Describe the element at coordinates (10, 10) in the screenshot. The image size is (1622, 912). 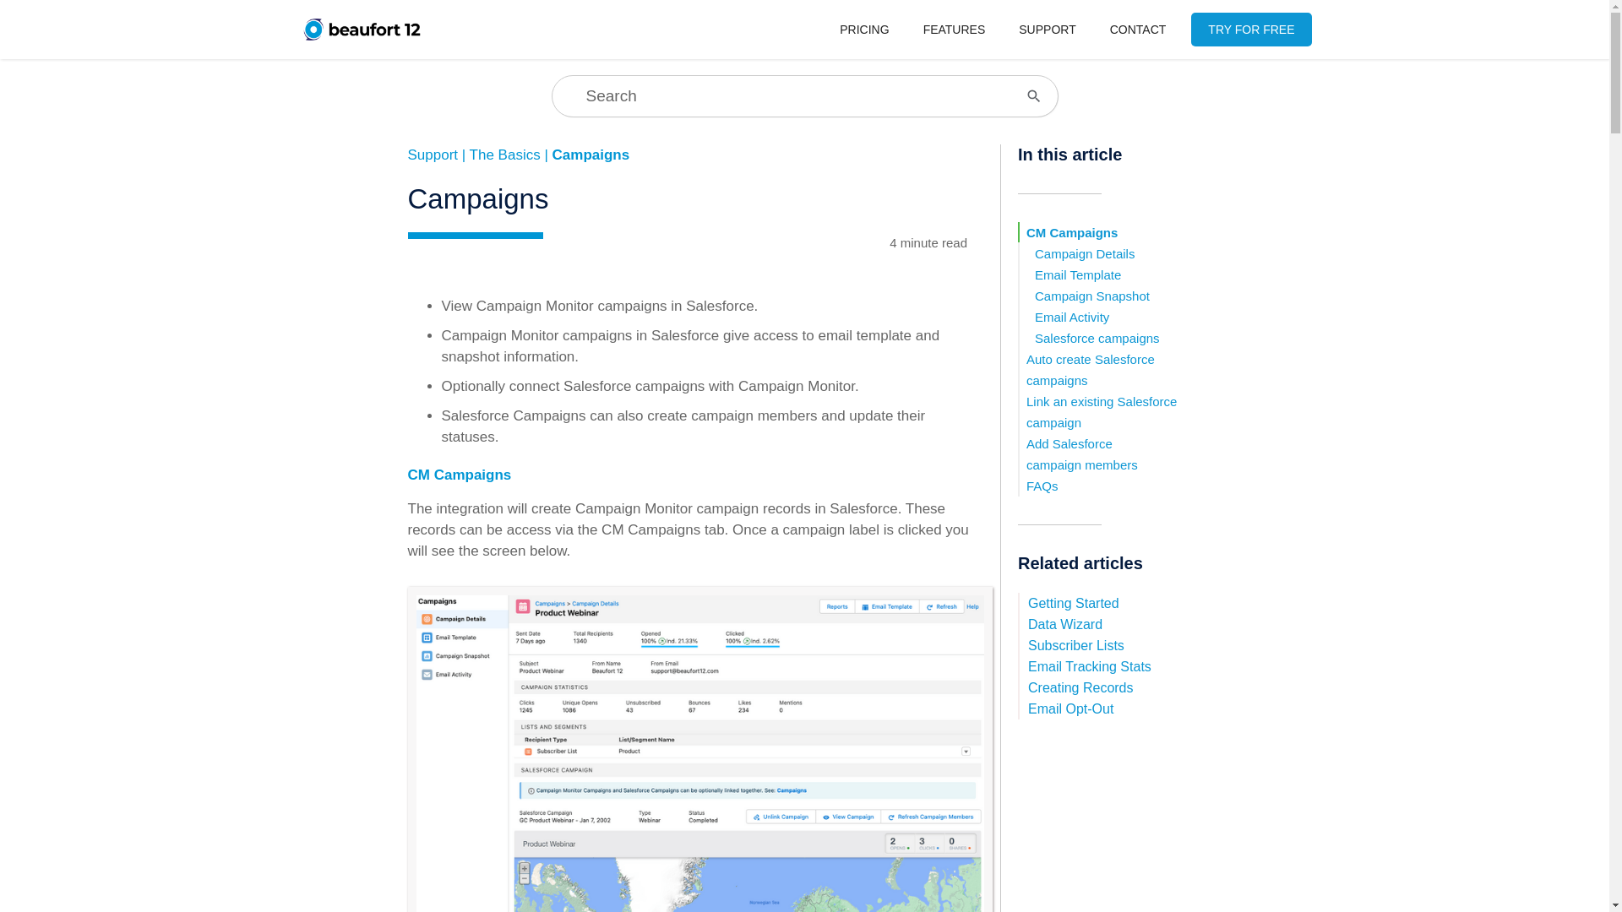
I see `SEARCH` at that location.